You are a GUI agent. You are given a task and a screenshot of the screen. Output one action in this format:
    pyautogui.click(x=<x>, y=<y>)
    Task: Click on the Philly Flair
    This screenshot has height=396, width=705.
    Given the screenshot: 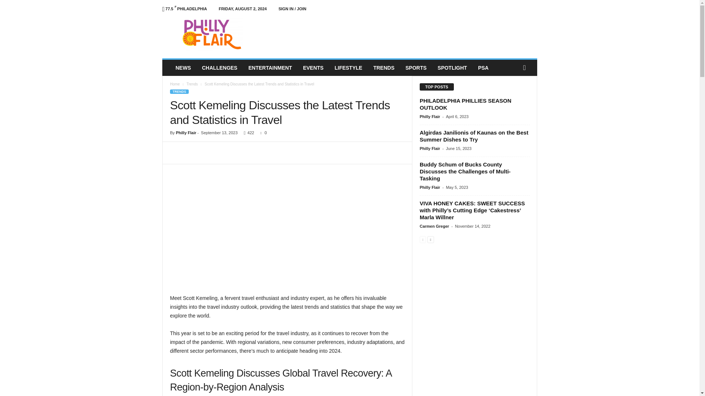 What is the action you would take?
    pyautogui.click(x=186, y=133)
    